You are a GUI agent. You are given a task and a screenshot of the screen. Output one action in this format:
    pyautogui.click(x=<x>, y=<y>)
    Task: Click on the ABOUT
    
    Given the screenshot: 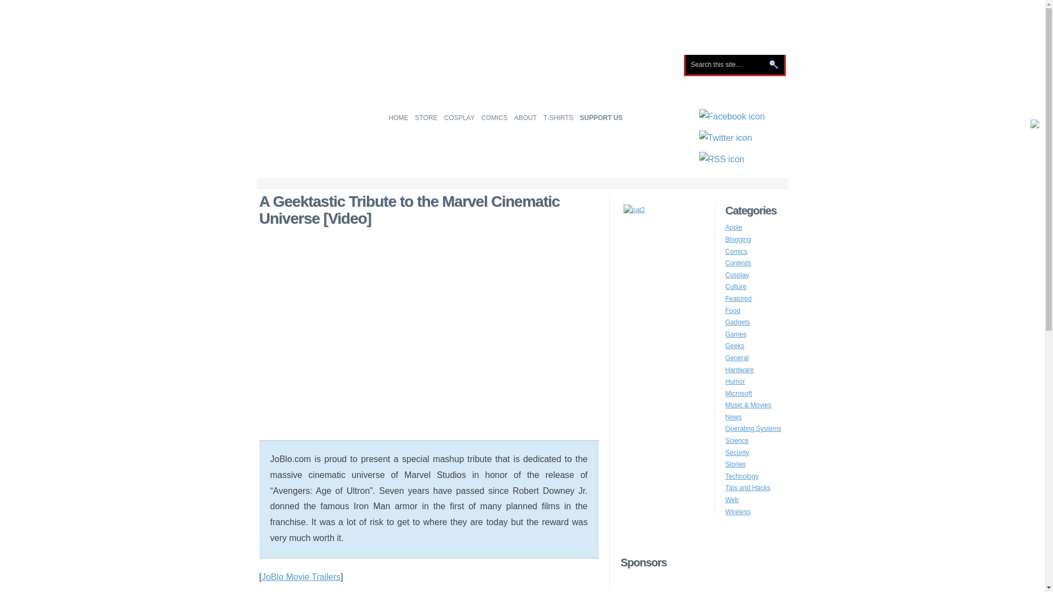 What is the action you would take?
    pyautogui.click(x=525, y=117)
    